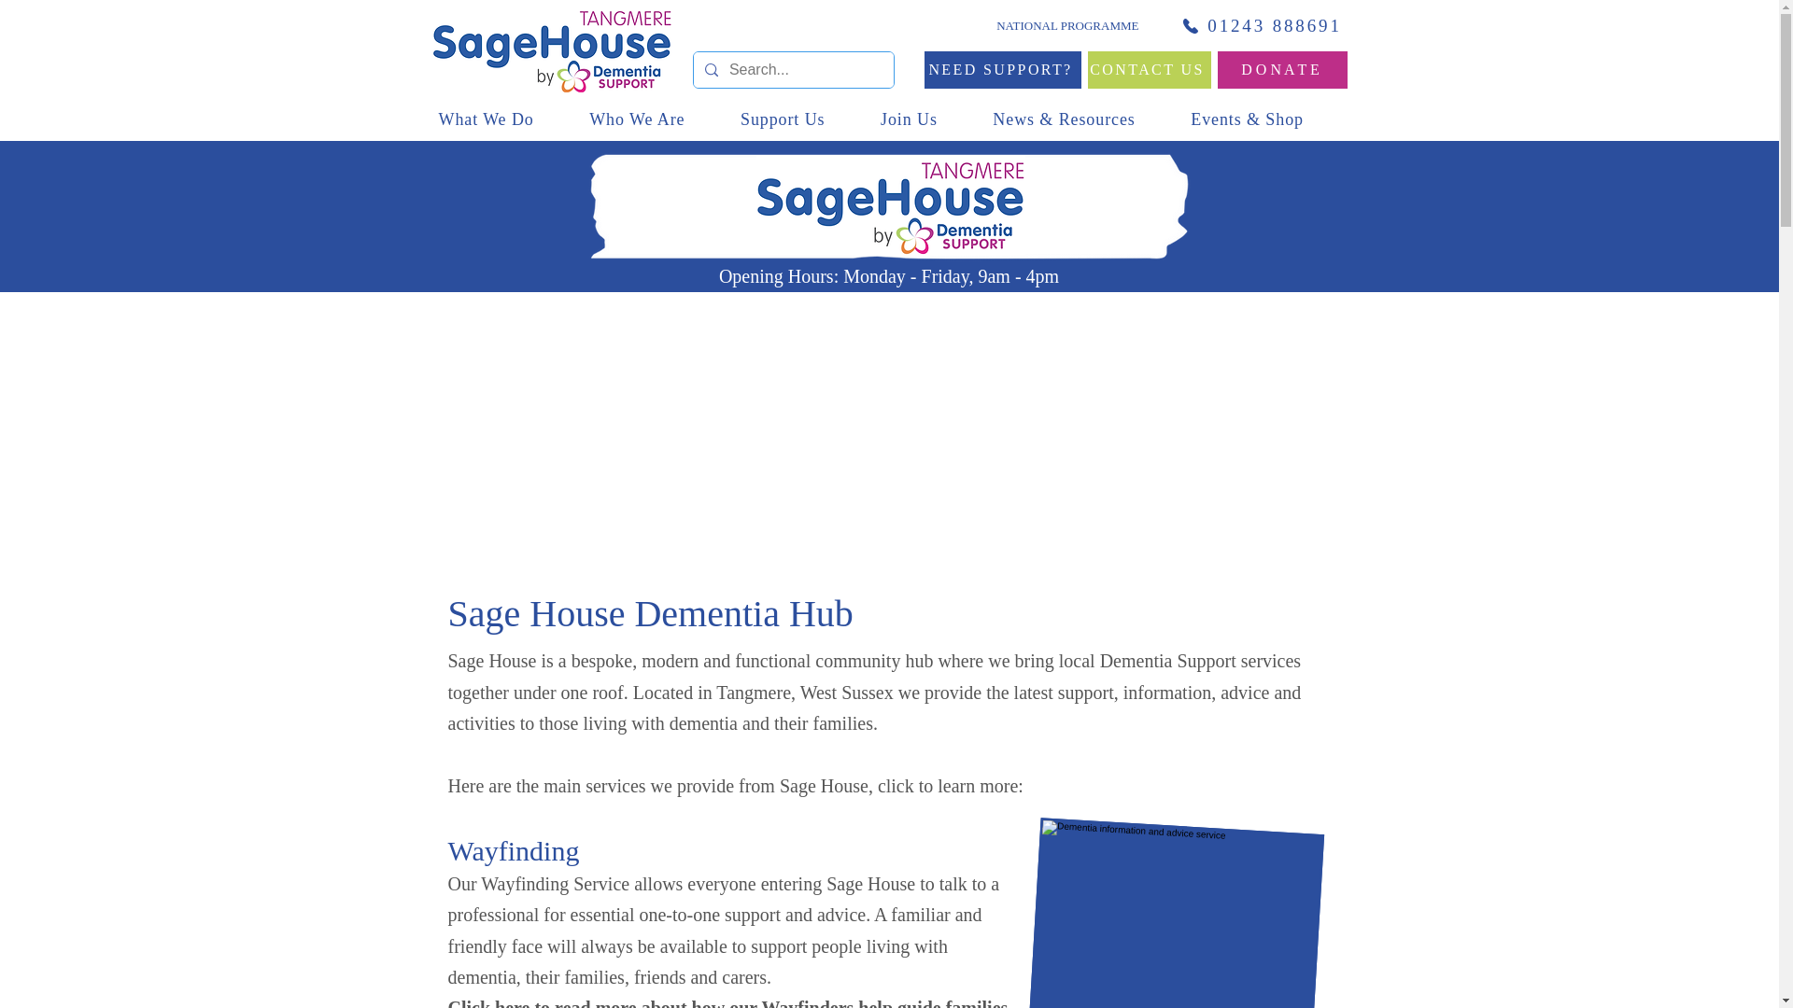  What do you see at coordinates (504, 119) in the screenshot?
I see `What We Do` at bounding box center [504, 119].